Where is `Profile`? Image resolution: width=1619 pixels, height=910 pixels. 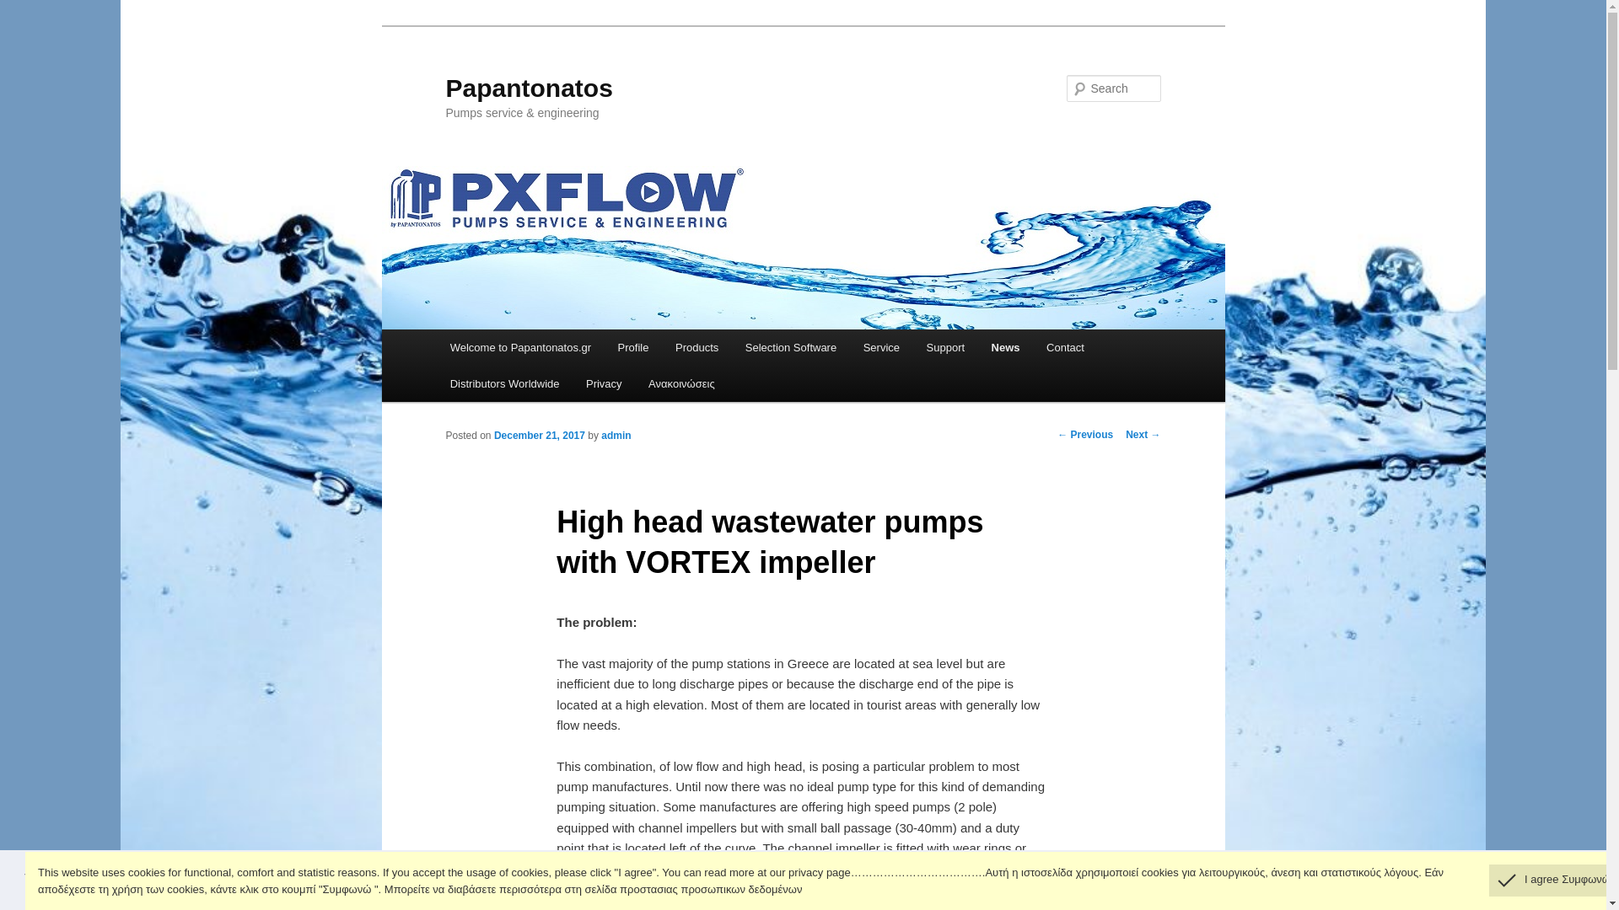 Profile is located at coordinates (632, 347).